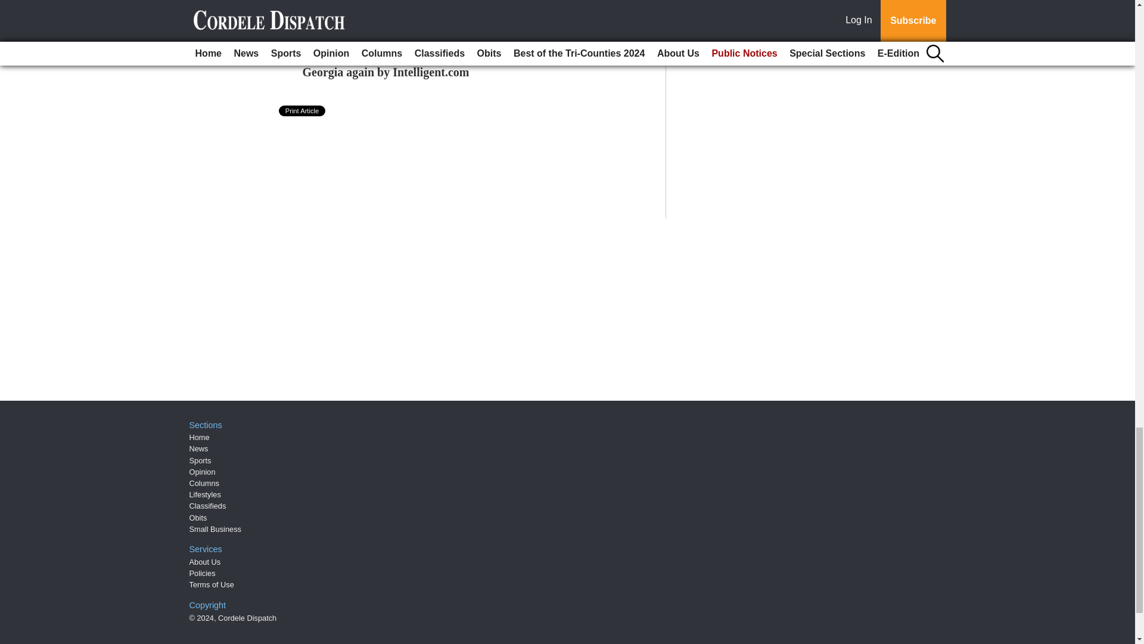  Describe the element at coordinates (199, 448) in the screenshot. I see `News` at that location.